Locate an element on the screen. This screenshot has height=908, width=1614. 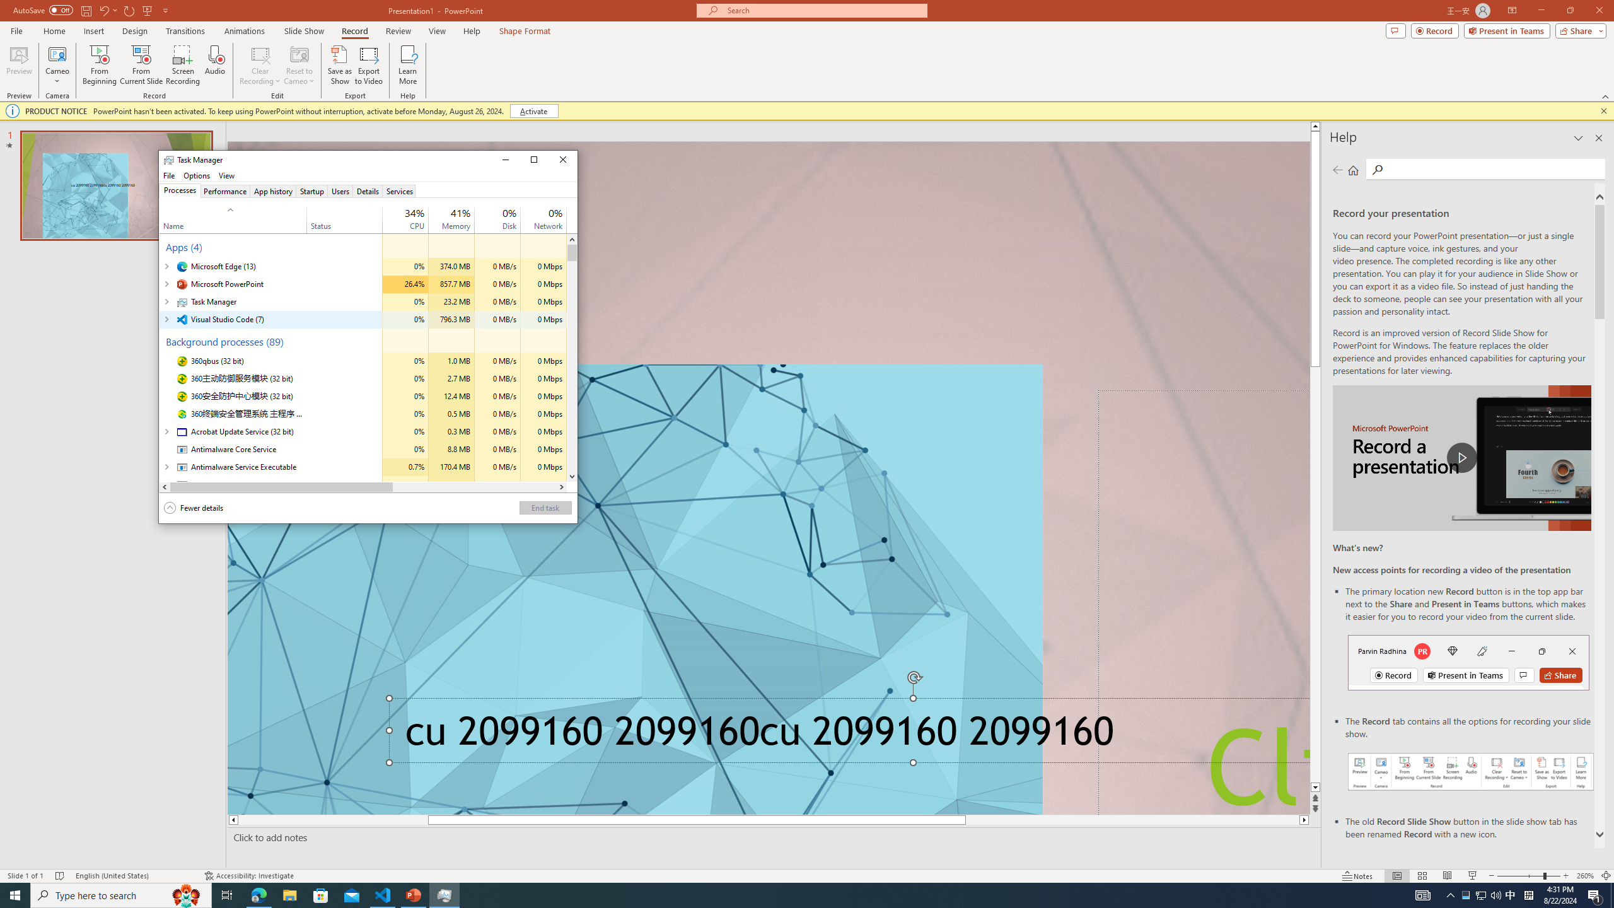
Fewer details is located at coordinates (194, 508).